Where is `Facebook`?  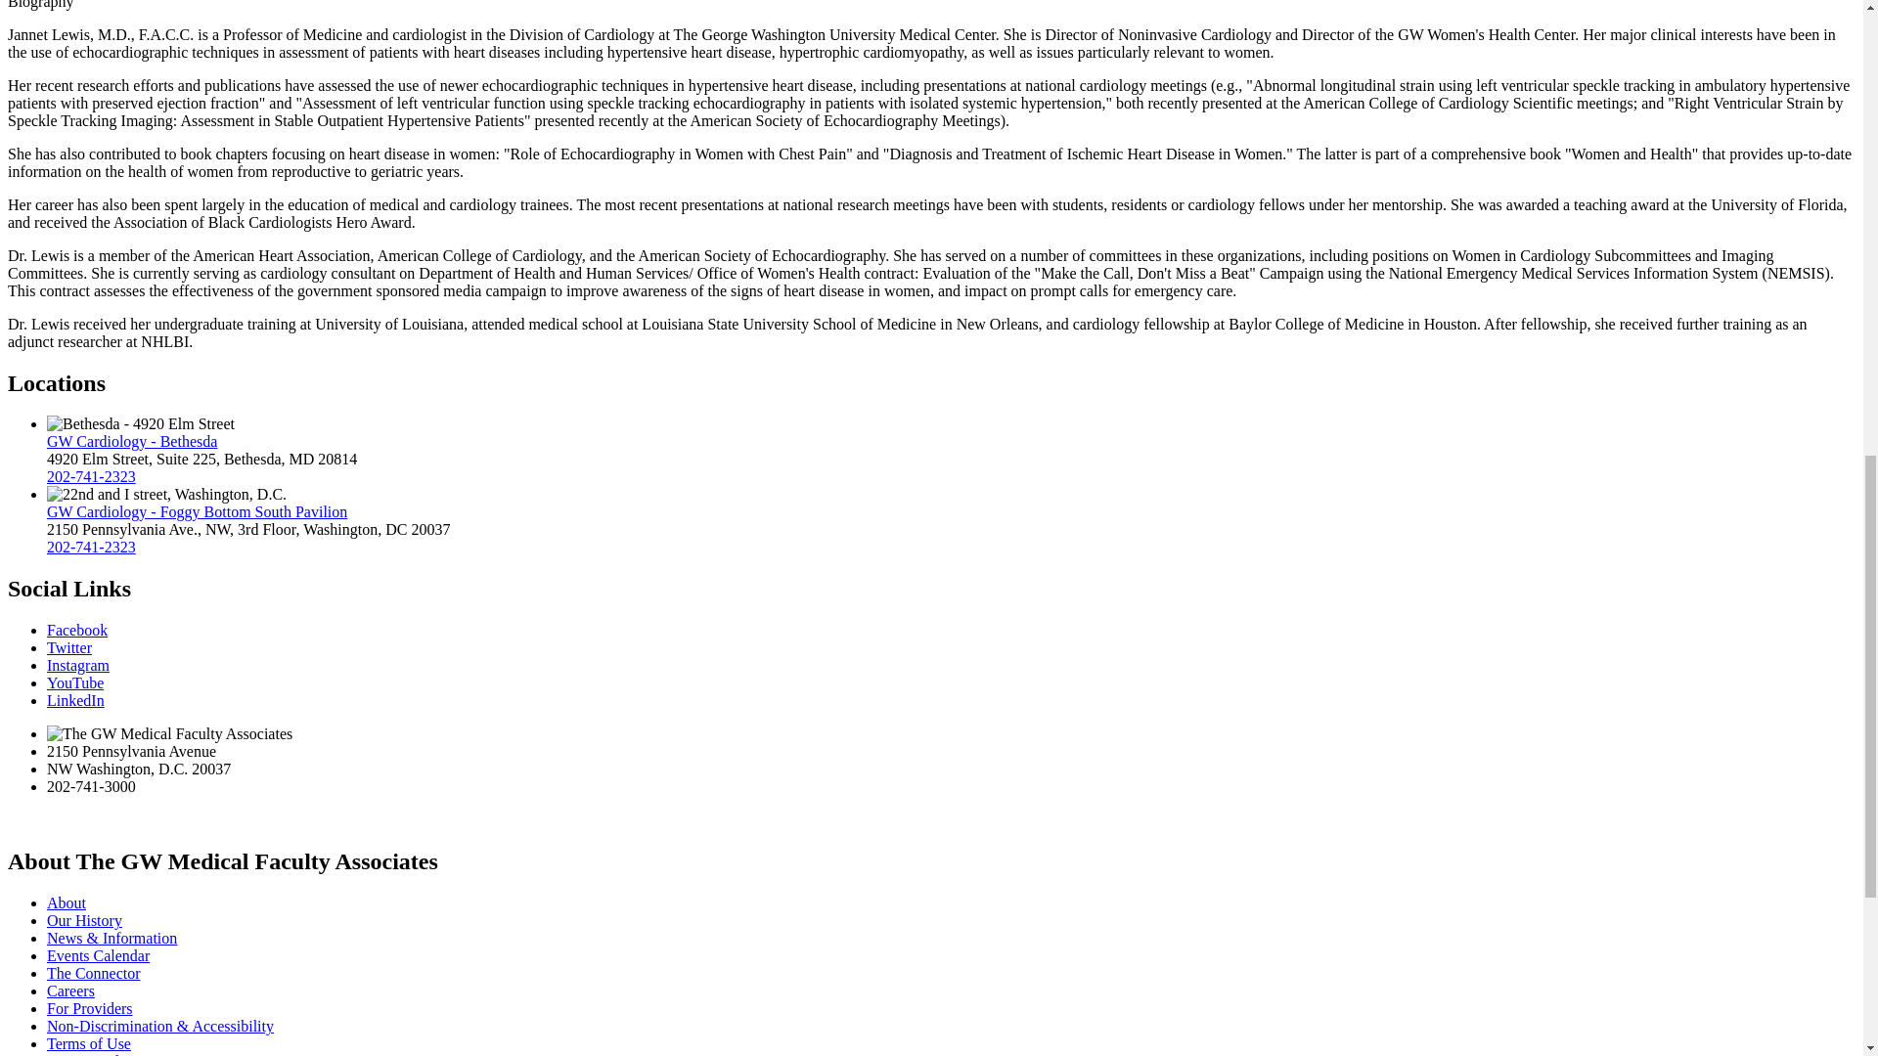
Facebook is located at coordinates (76, 630).